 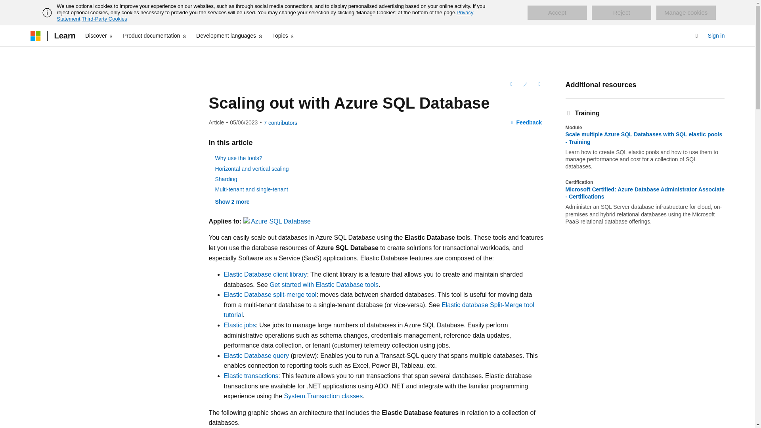 I want to click on Learn, so click(x=64, y=36).